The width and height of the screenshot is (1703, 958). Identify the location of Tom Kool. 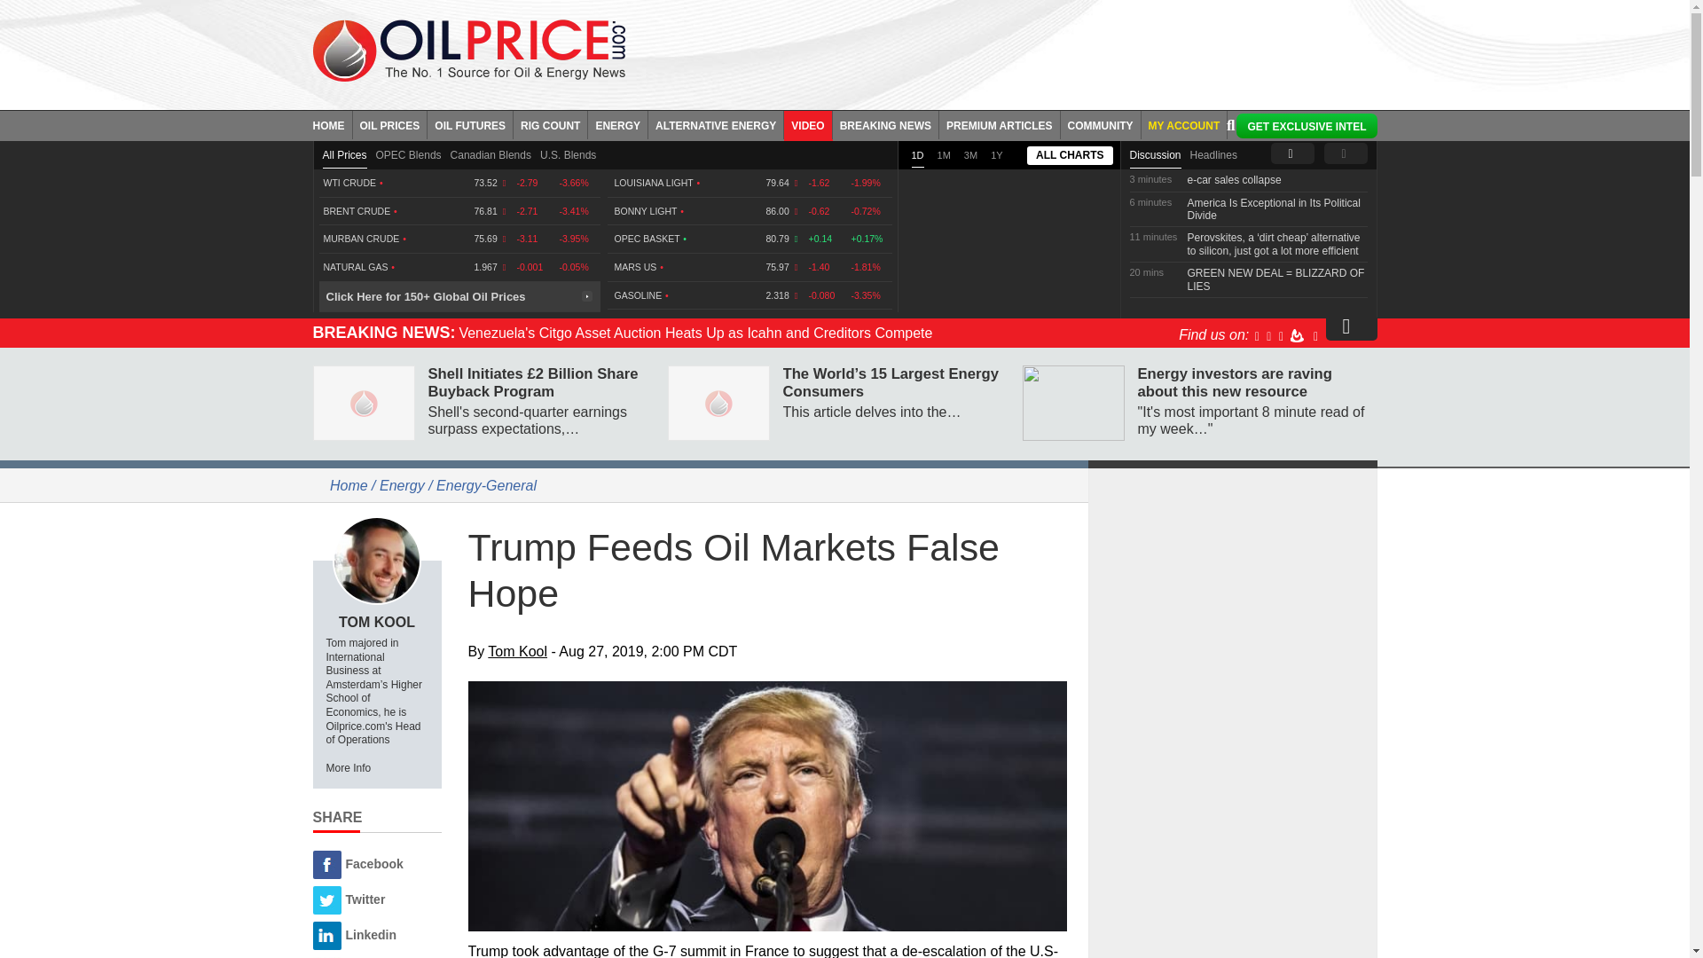
(376, 561).